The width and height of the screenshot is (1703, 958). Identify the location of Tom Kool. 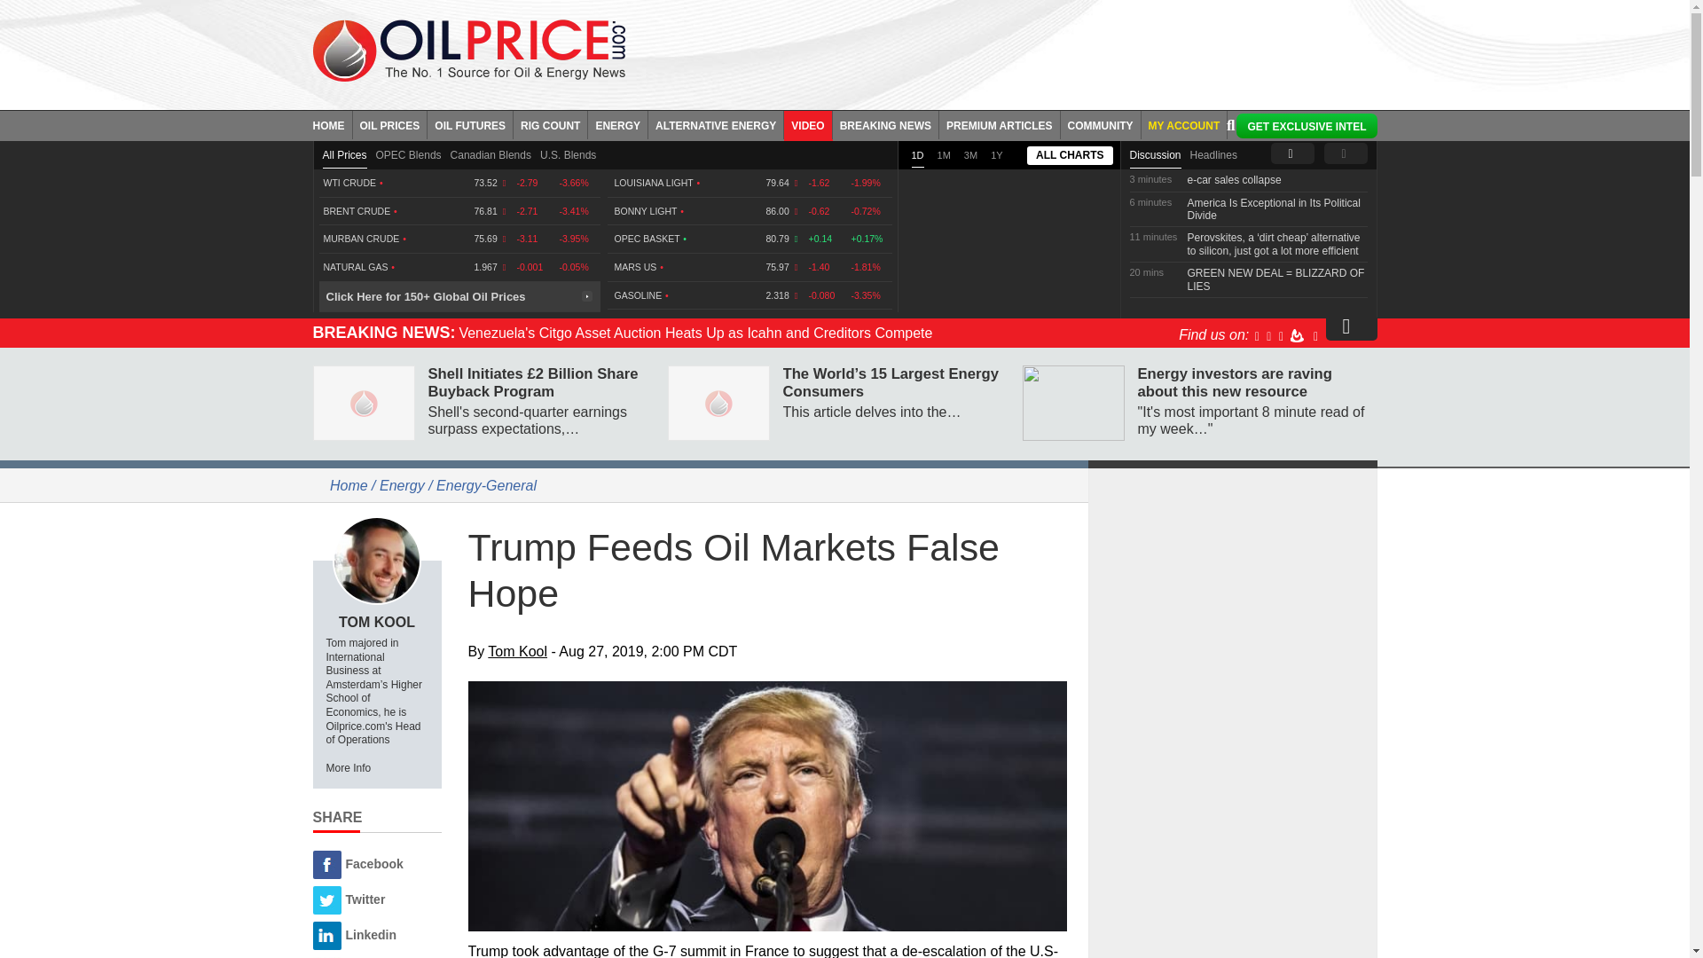
(376, 561).